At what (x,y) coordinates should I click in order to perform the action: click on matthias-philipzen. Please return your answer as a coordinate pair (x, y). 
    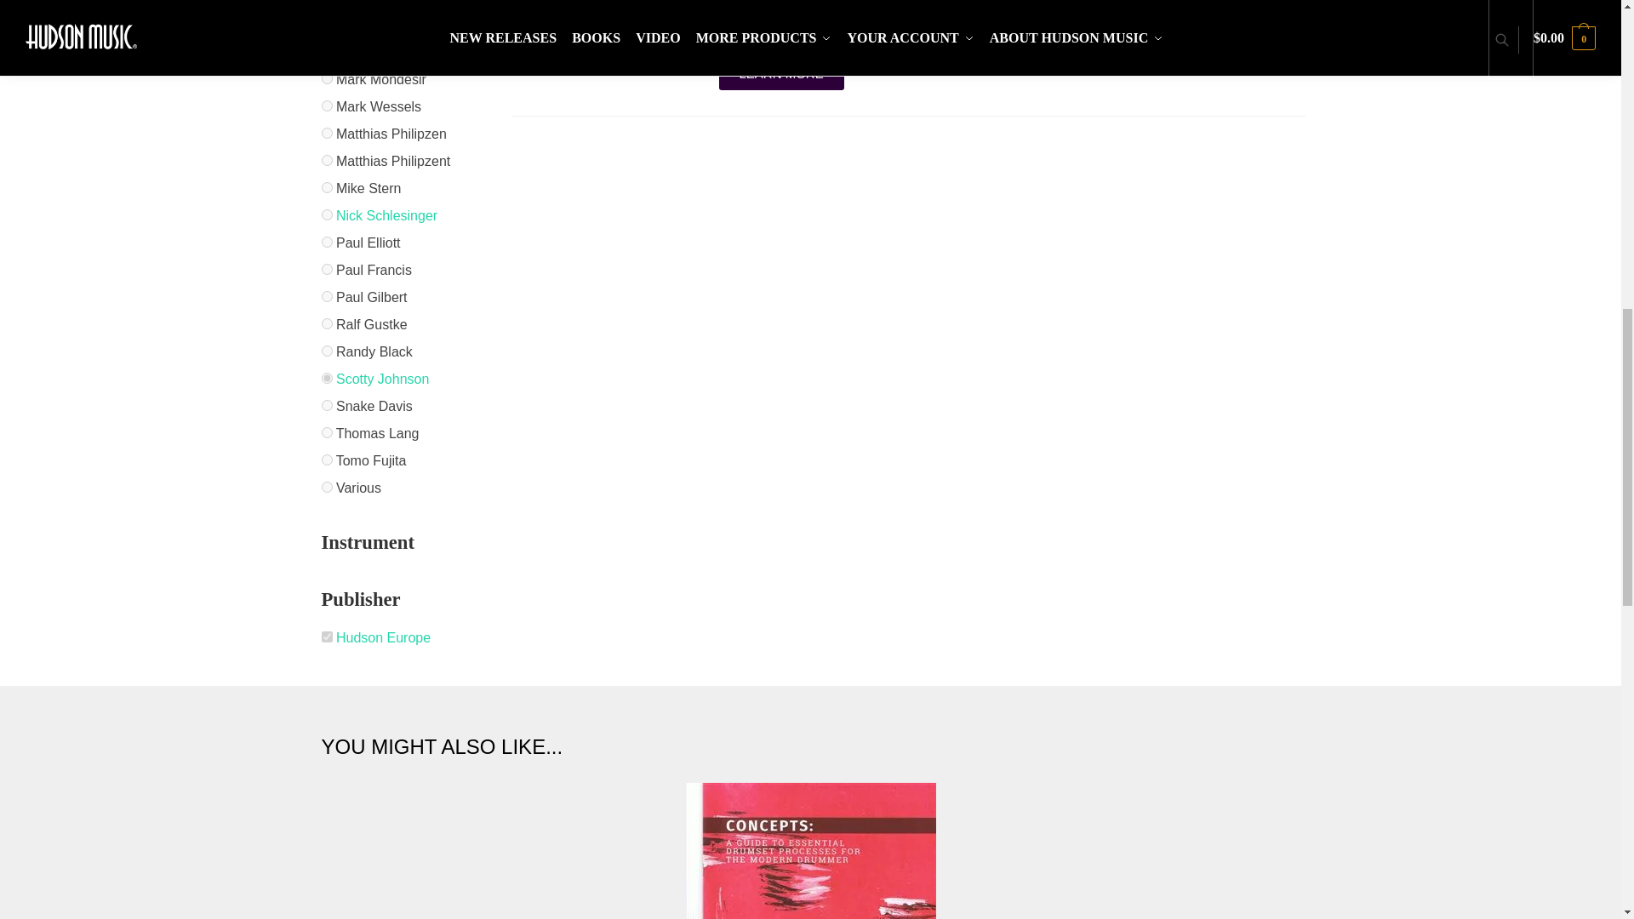
    Looking at the image, I should click on (327, 133).